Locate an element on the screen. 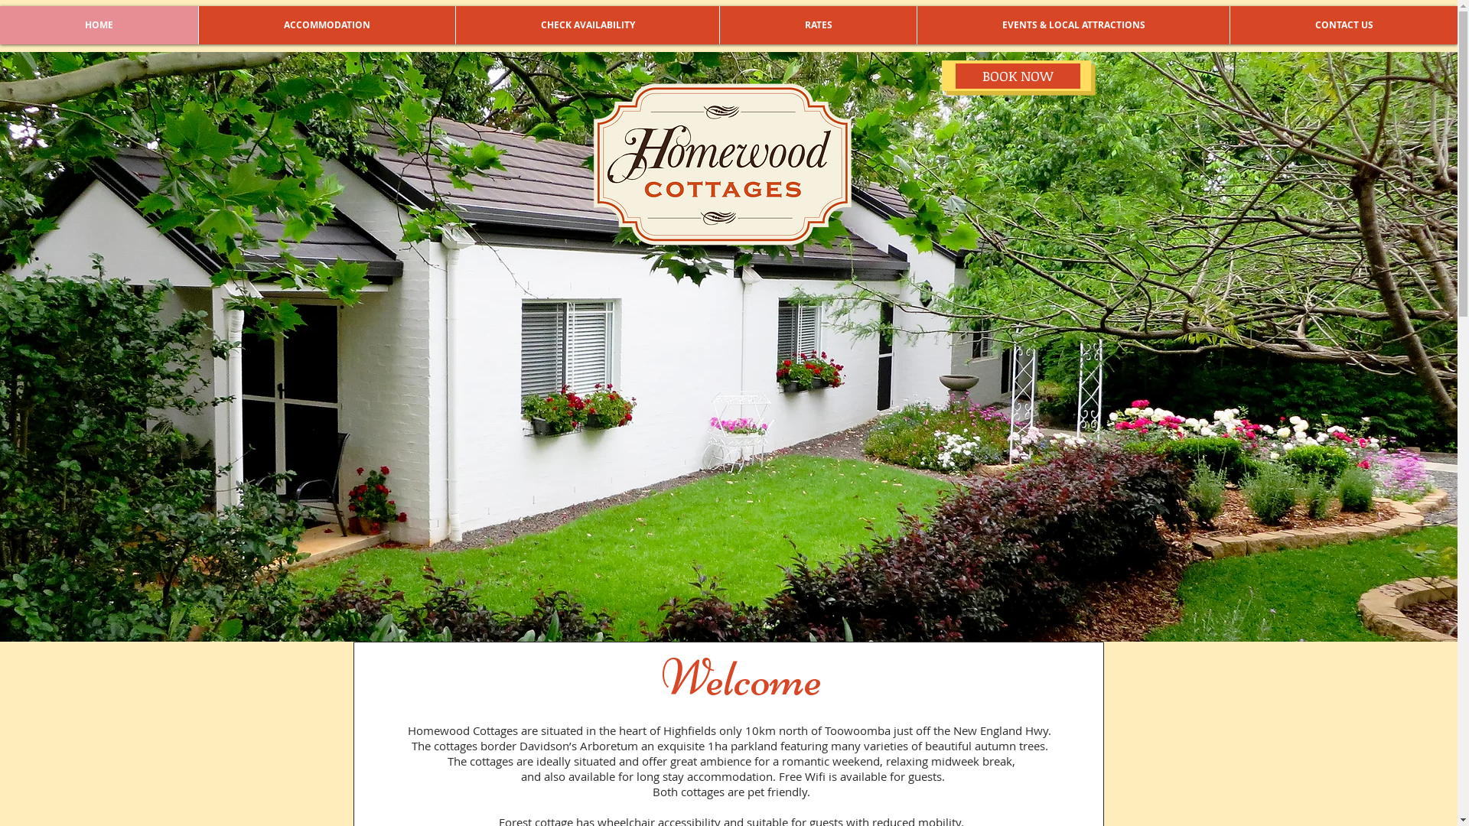 The height and width of the screenshot is (826, 1469). HOME is located at coordinates (99, 25).